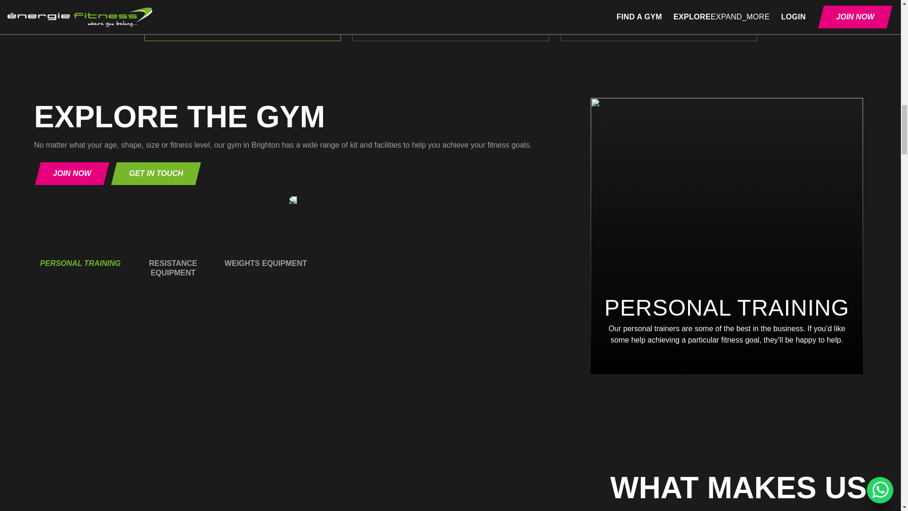 This screenshot has height=511, width=908. Describe the element at coordinates (72, 173) in the screenshot. I see `JOIN NOW` at that location.